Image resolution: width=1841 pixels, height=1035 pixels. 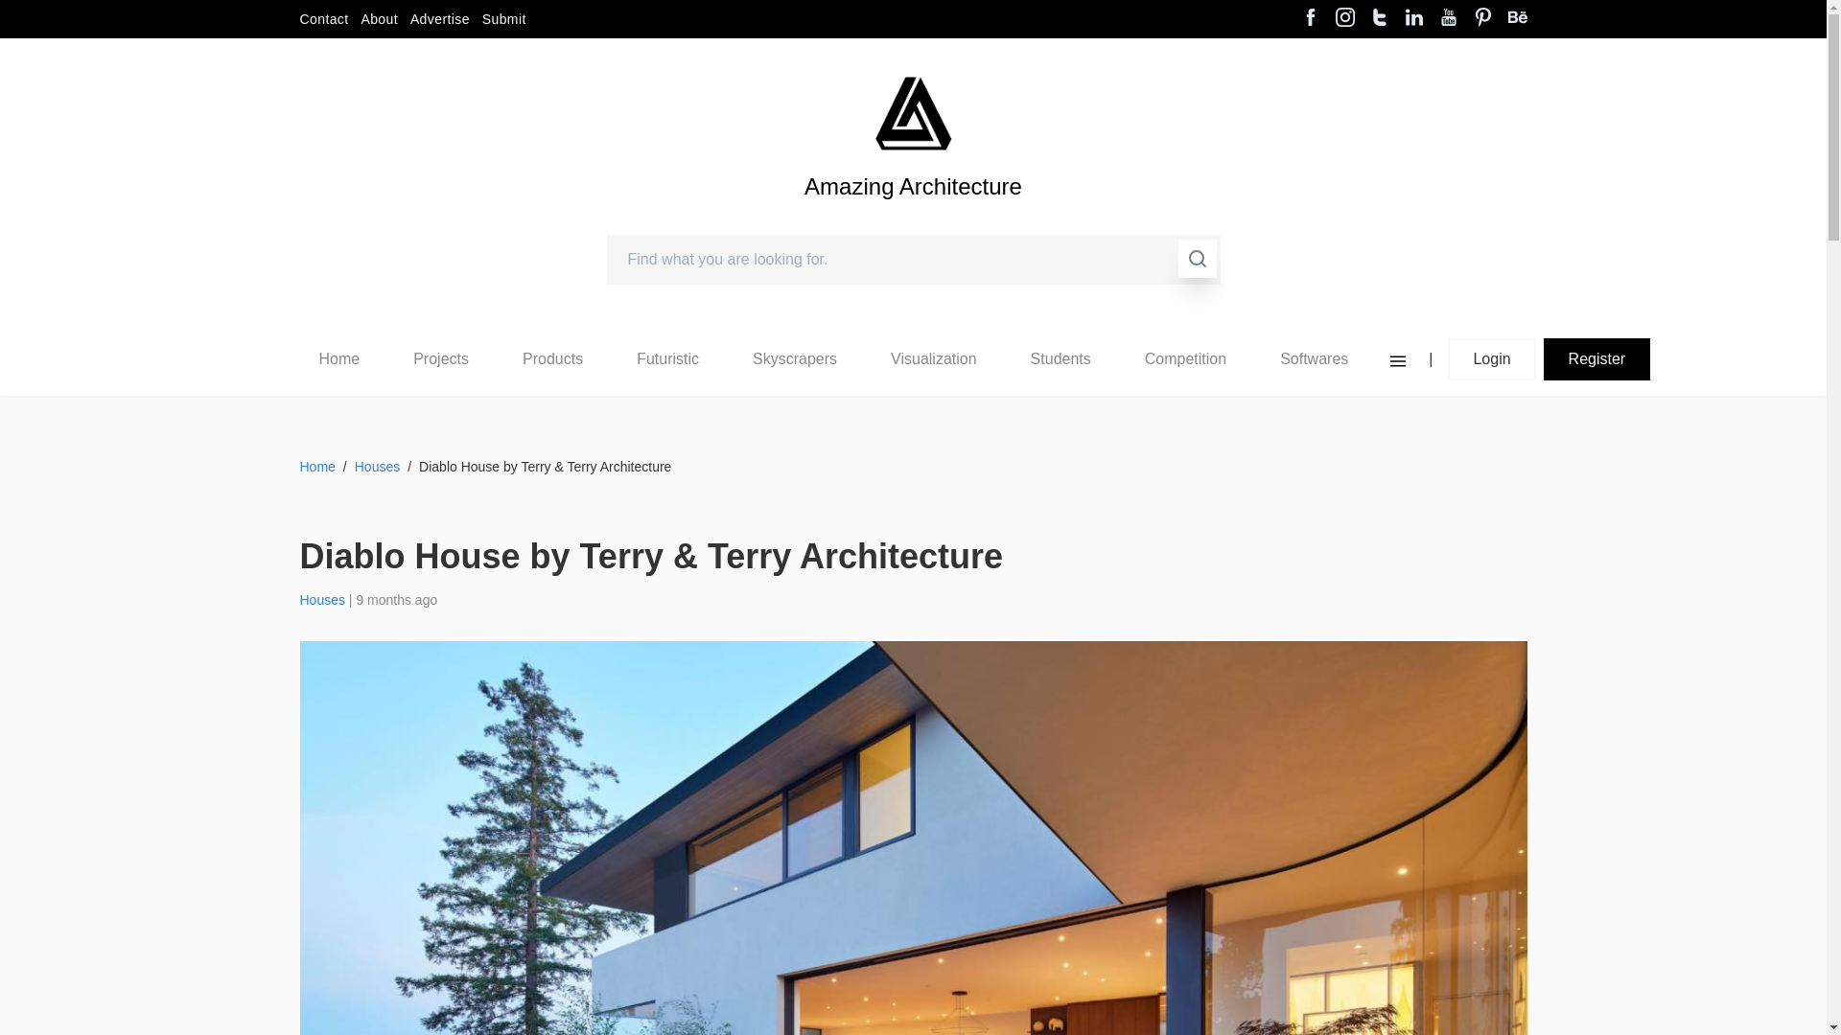 What do you see at coordinates (795, 358) in the screenshot?
I see `Skyscrapers` at bounding box center [795, 358].